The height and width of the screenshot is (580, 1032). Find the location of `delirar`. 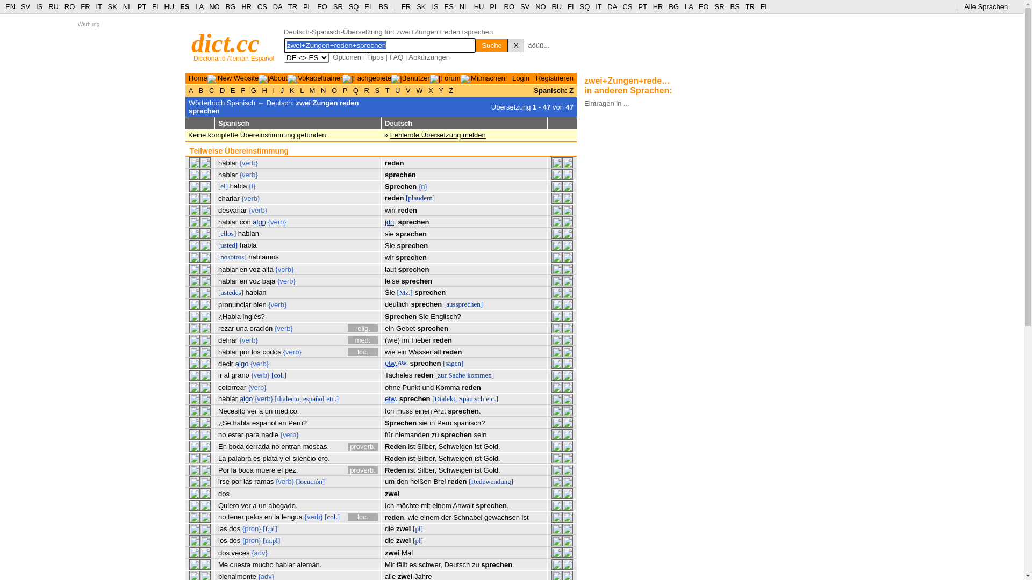

delirar is located at coordinates (228, 340).